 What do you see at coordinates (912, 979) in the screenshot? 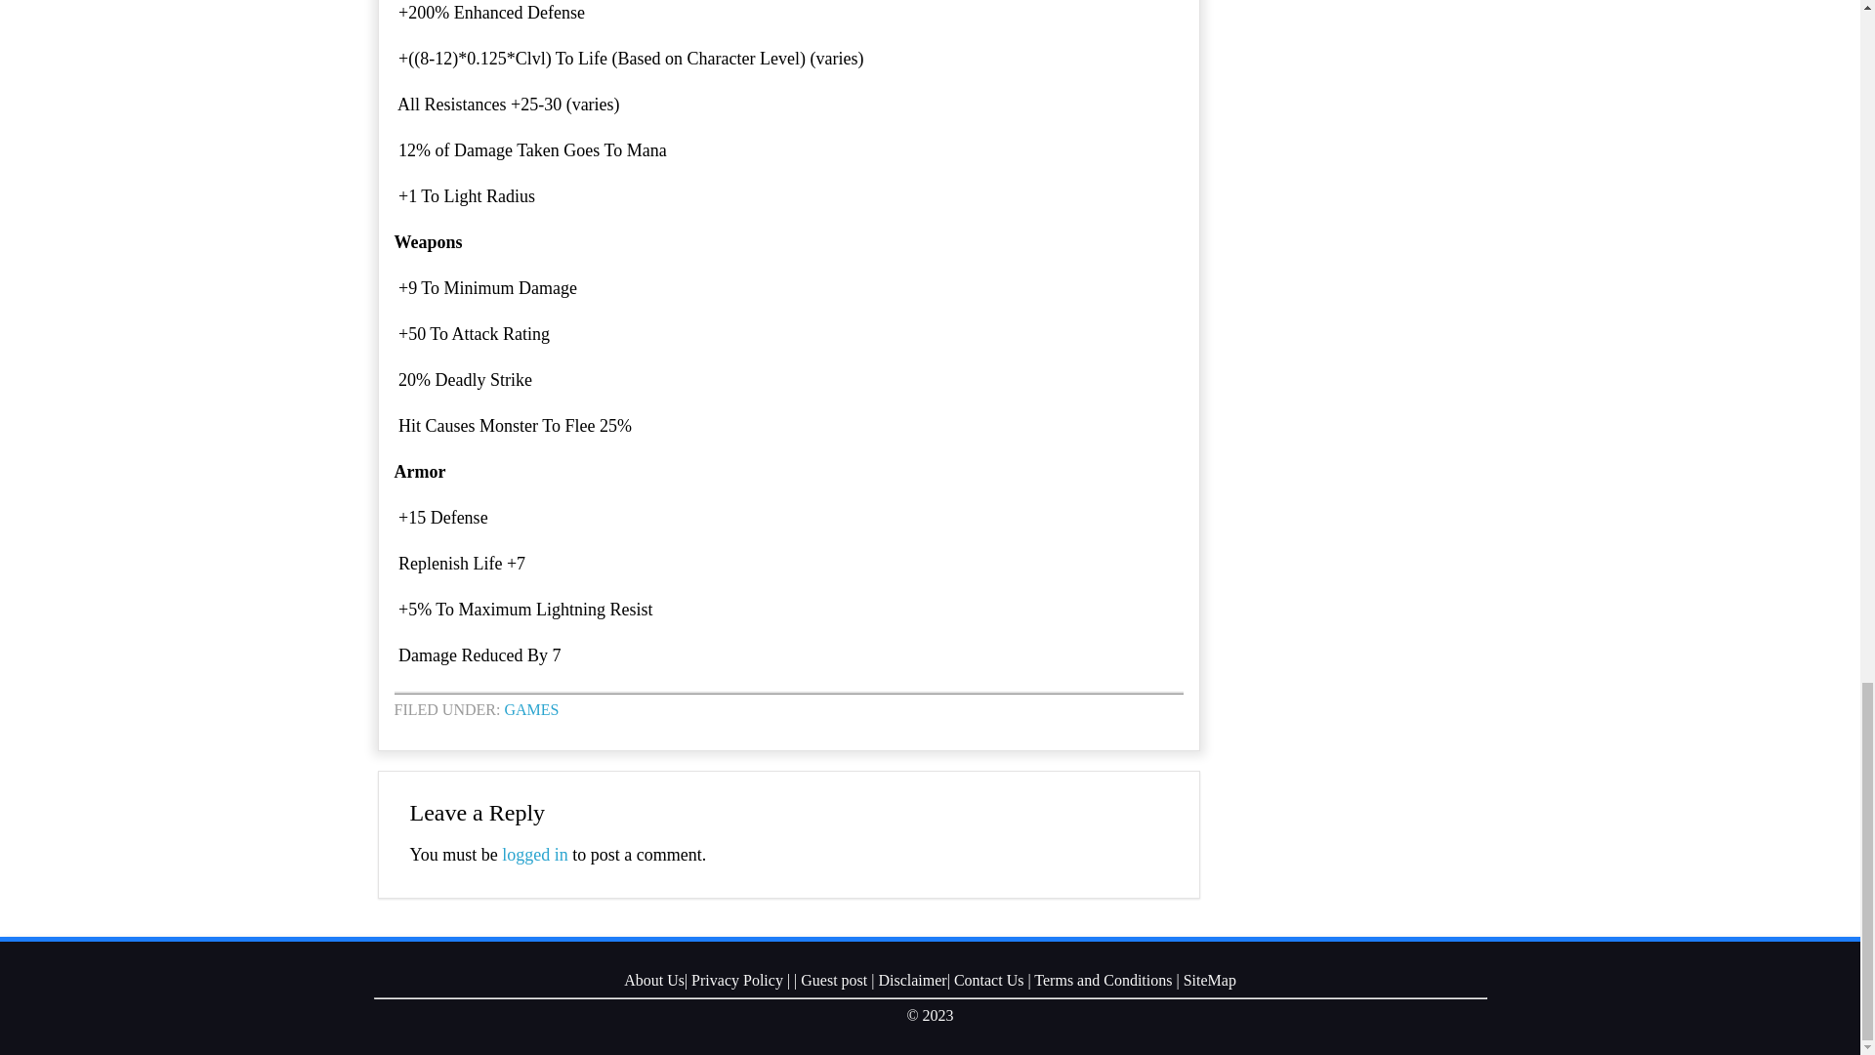
I see `Disclaimer` at bounding box center [912, 979].